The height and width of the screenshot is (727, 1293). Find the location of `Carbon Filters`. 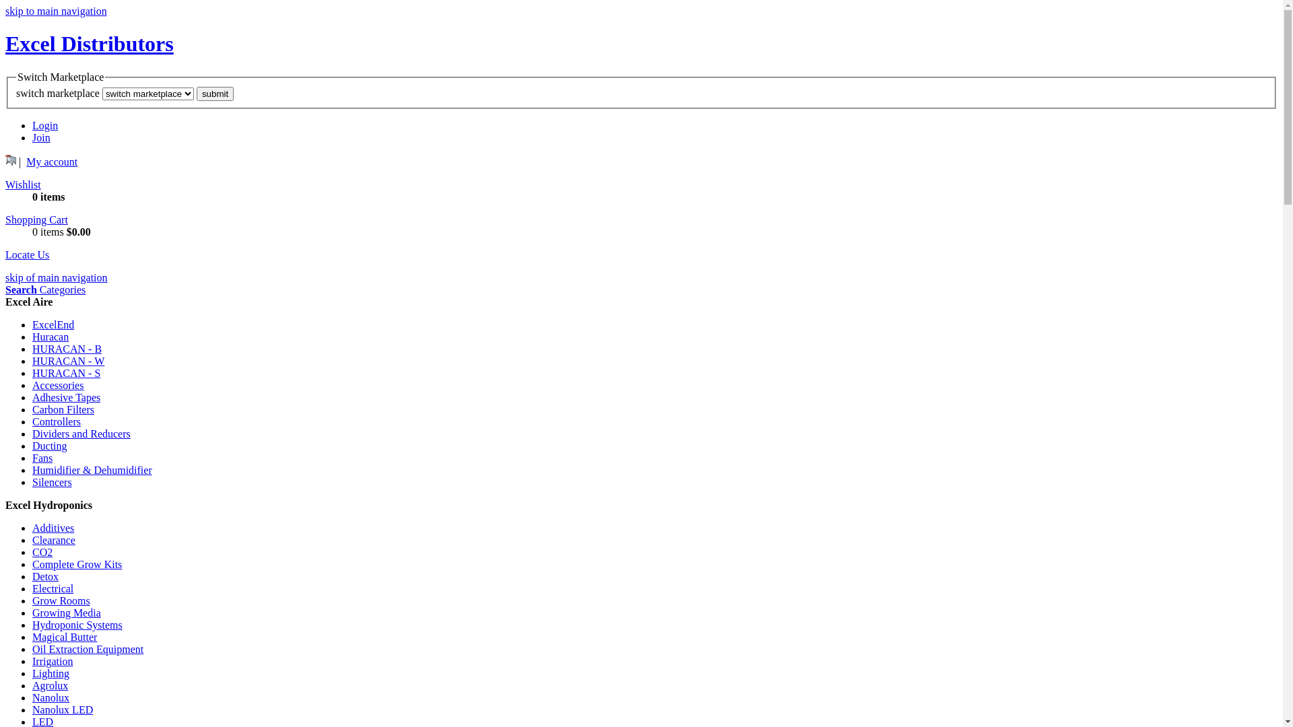

Carbon Filters is located at coordinates (63, 409).